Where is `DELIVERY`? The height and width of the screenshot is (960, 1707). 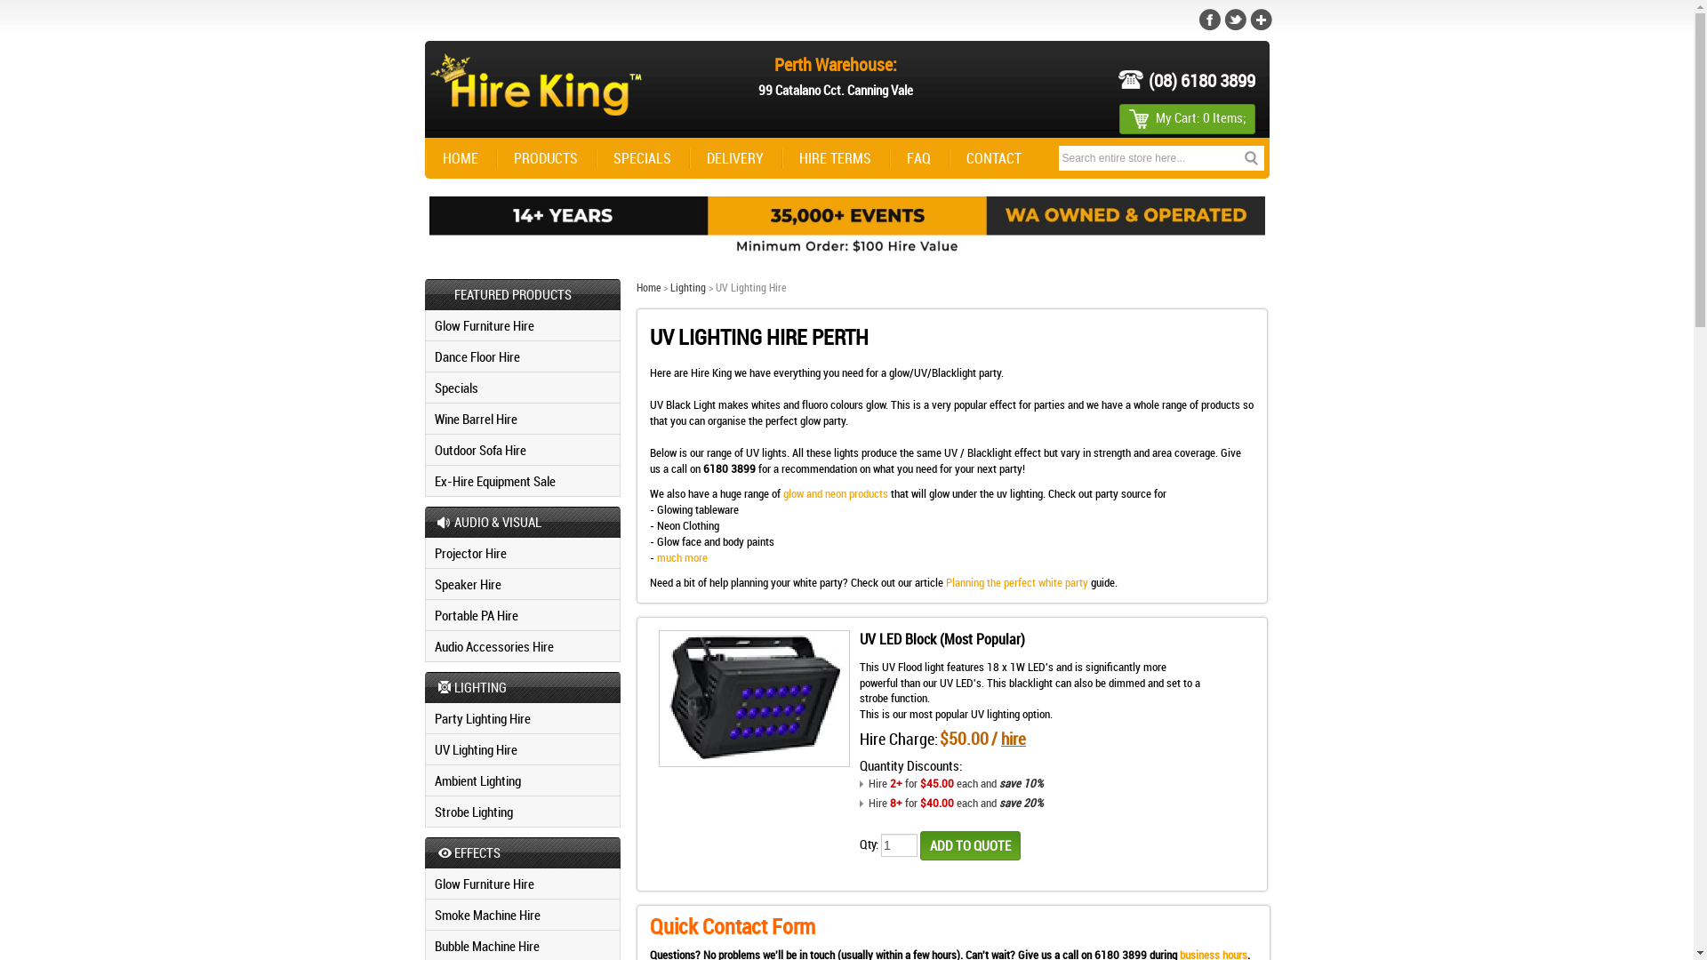 DELIVERY is located at coordinates (734, 158).